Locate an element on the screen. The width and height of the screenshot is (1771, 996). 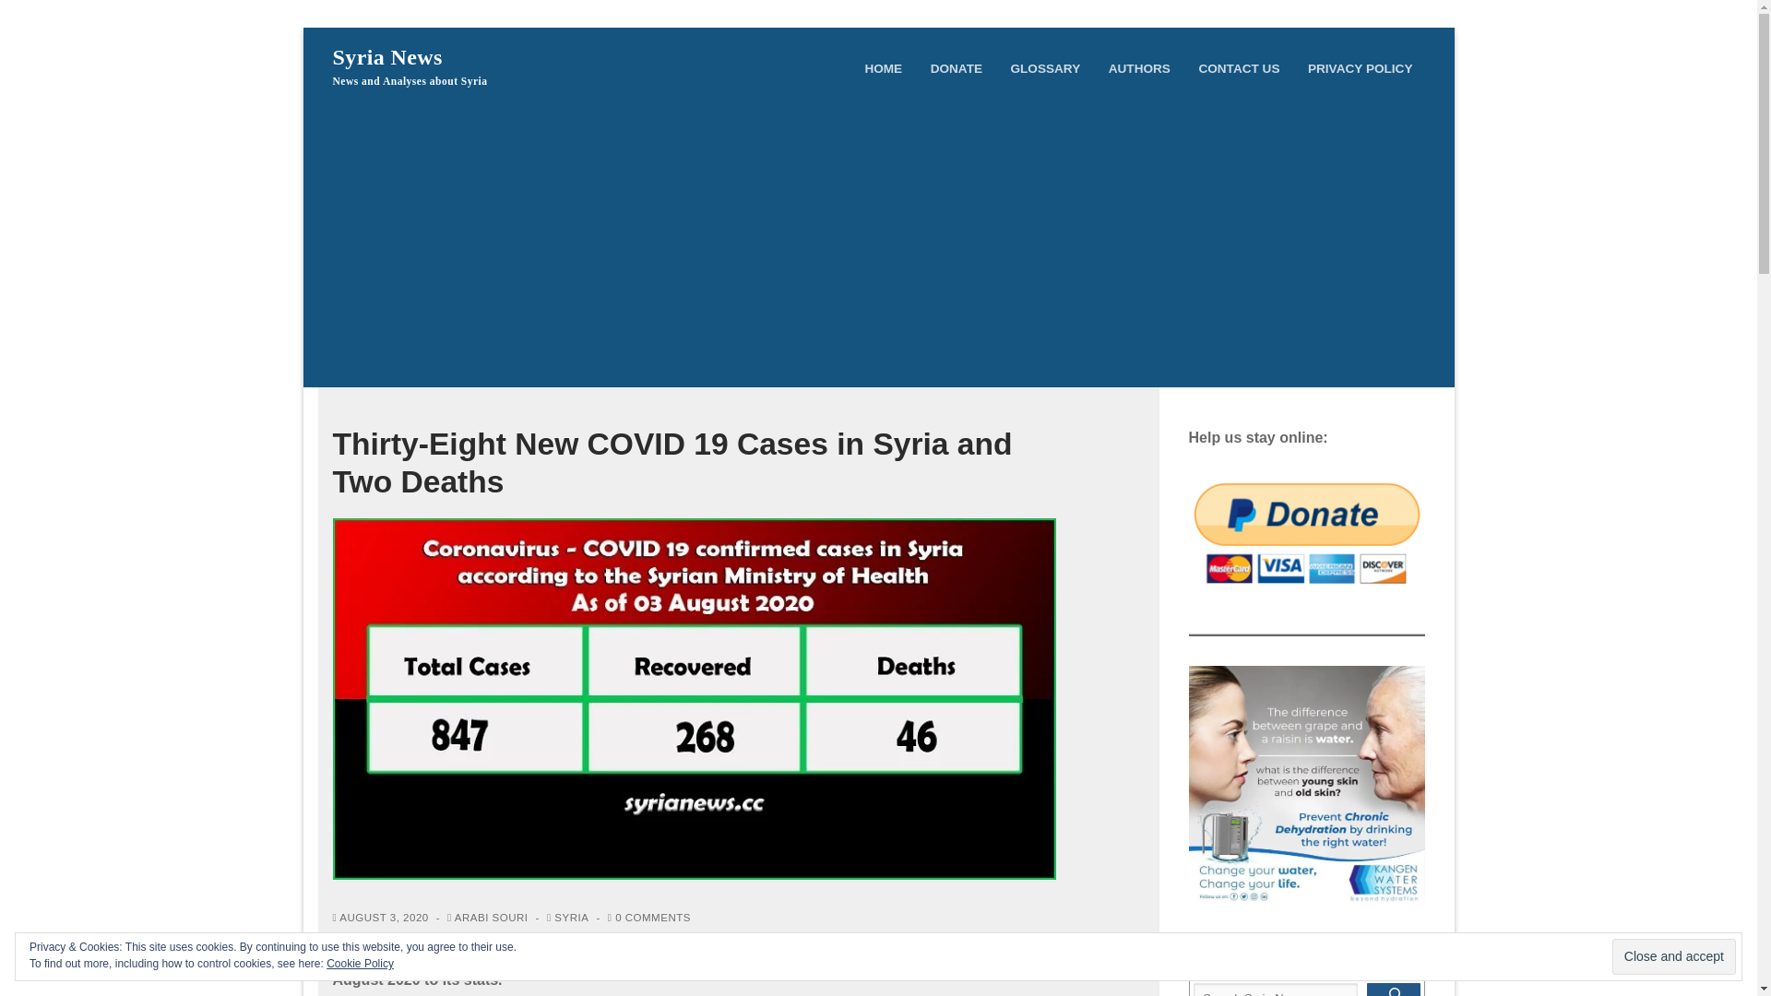
Syria News is located at coordinates (386, 57).